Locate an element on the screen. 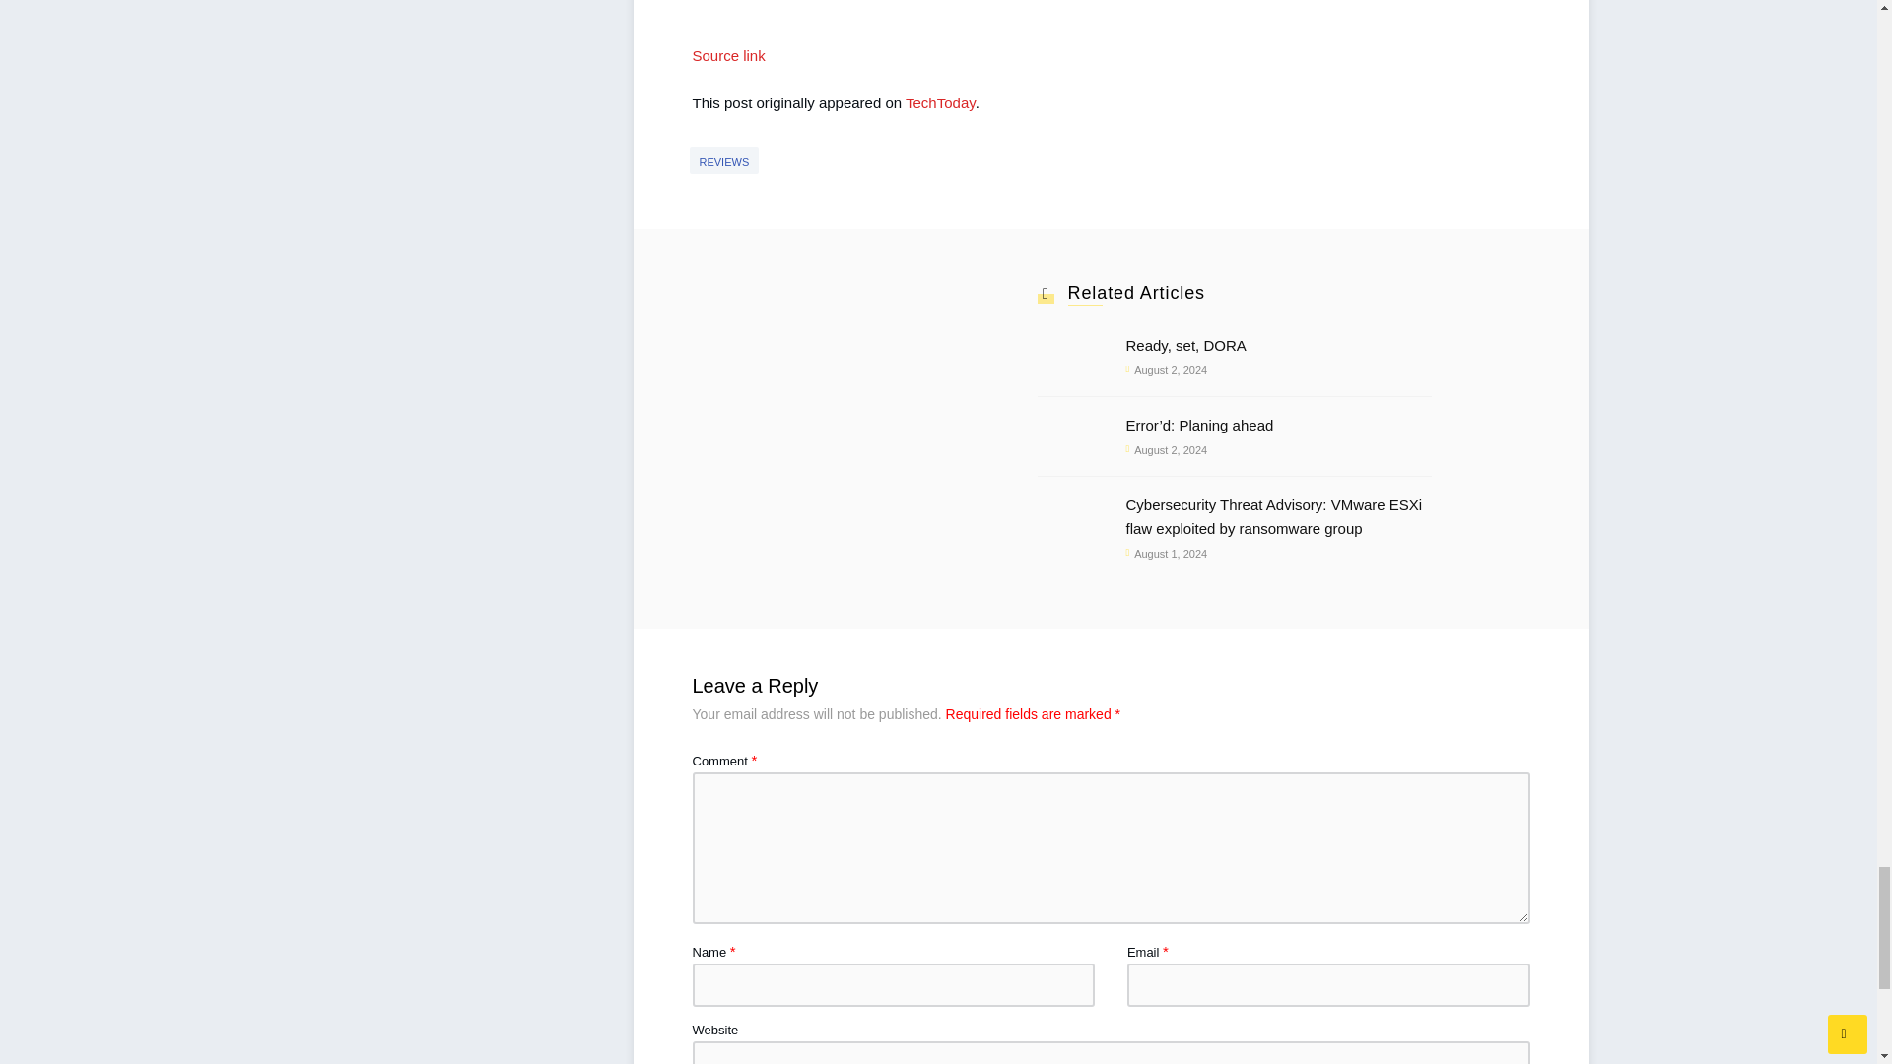  Ready, set, DORA is located at coordinates (1277, 345).